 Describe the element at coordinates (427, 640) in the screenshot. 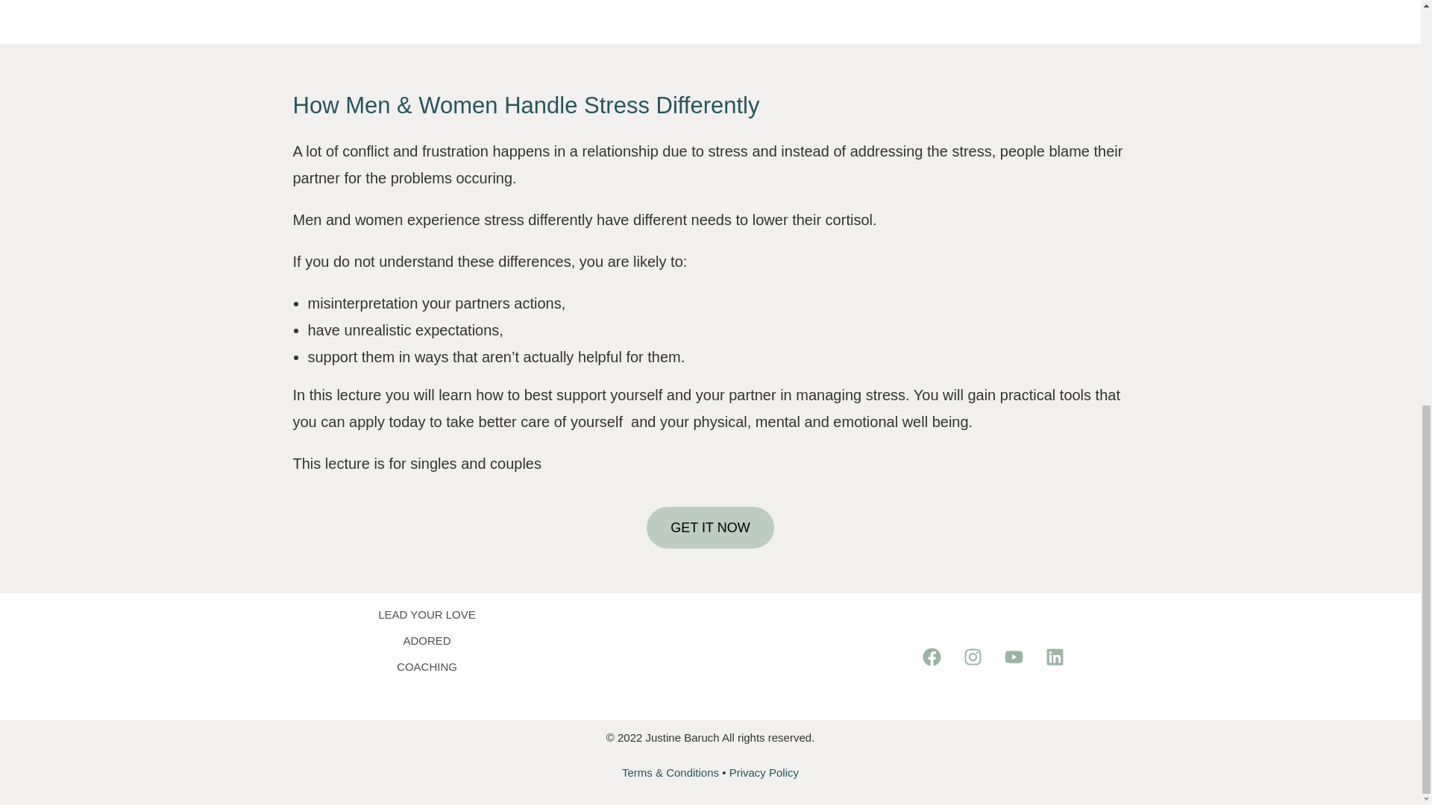

I see `ADORED` at that location.